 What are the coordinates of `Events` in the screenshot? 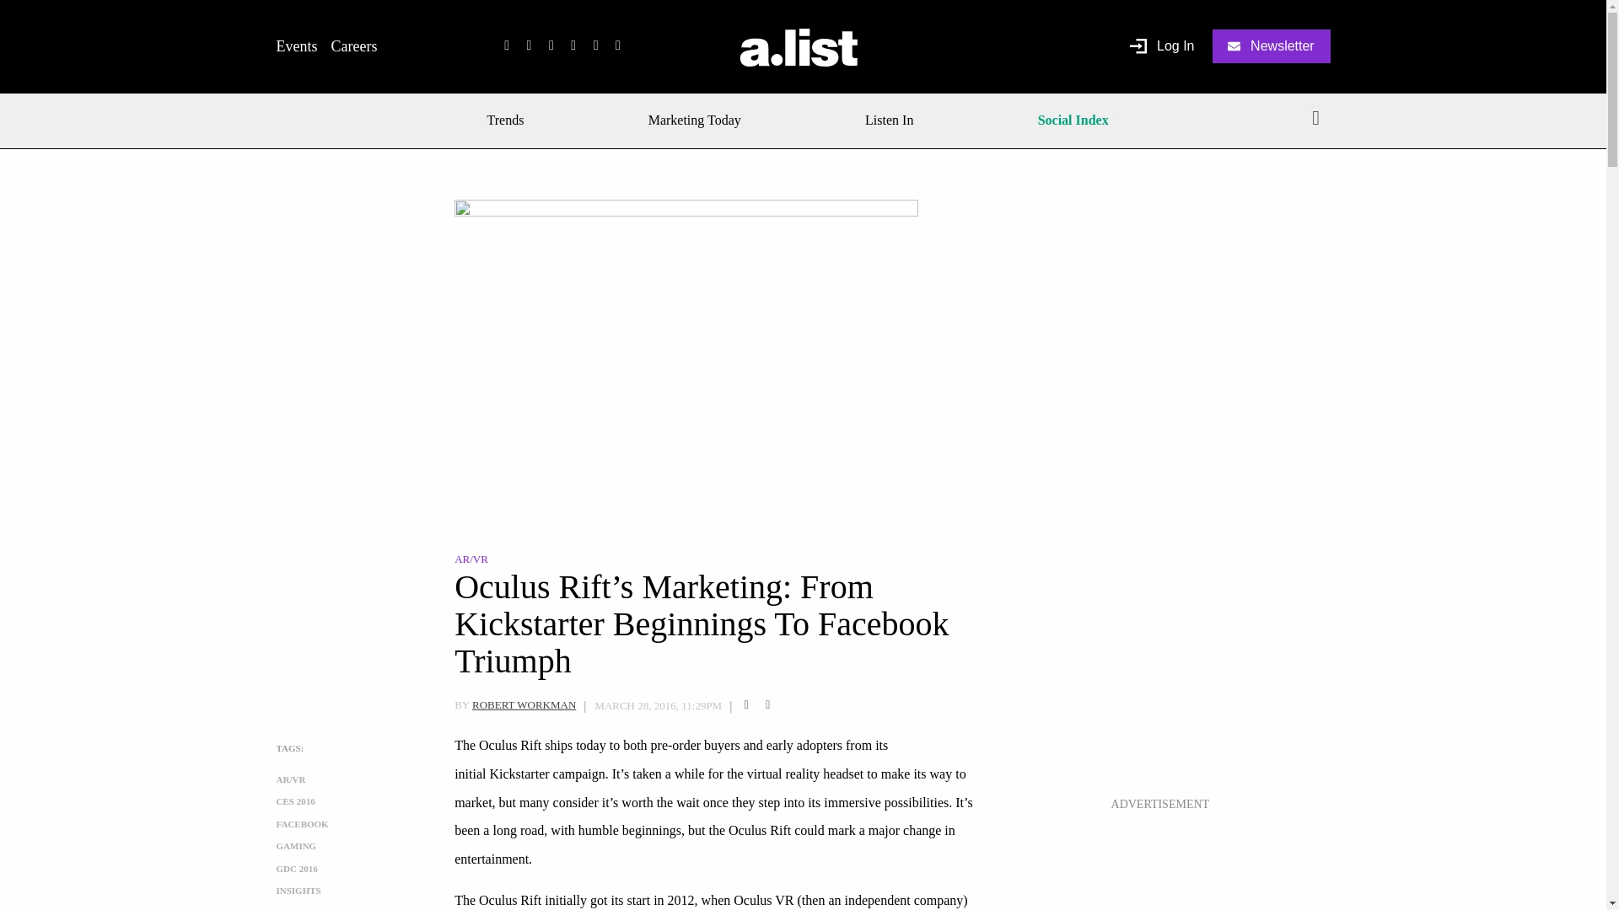 It's located at (297, 45).